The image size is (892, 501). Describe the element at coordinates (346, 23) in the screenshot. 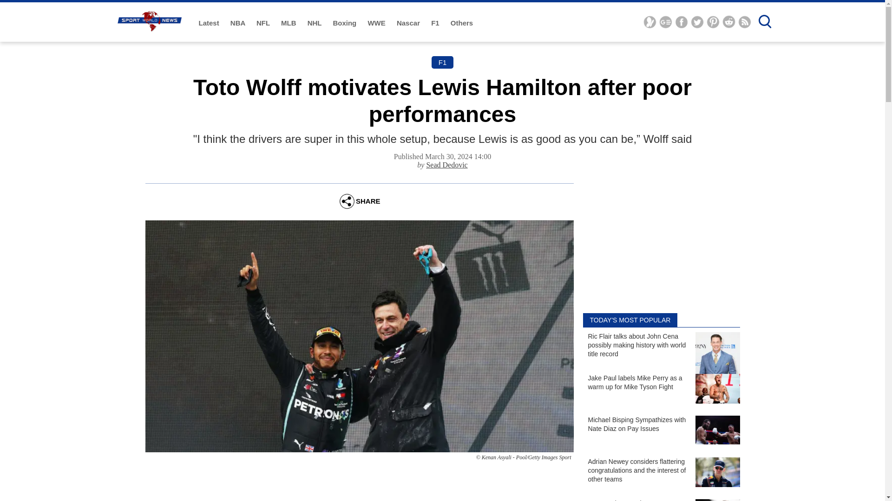

I see `Boxing` at that location.